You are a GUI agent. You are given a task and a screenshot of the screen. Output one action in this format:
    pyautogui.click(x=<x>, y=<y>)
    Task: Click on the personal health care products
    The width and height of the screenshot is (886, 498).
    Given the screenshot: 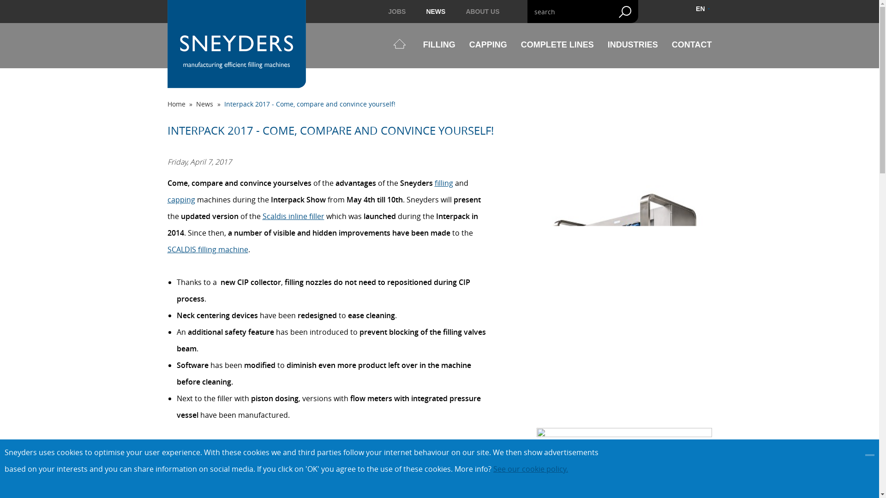 What is the action you would take?
    pyautogui.click(x=333, y=464)
    